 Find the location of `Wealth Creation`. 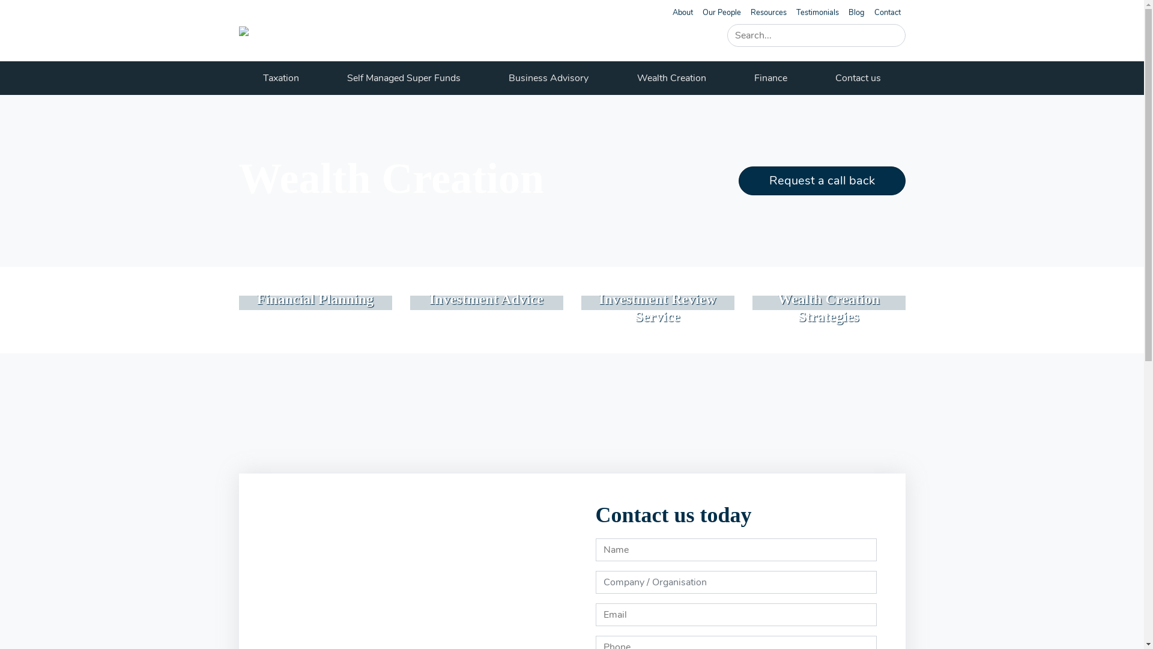

Wealth Creation is located at coordinates (671, 78).